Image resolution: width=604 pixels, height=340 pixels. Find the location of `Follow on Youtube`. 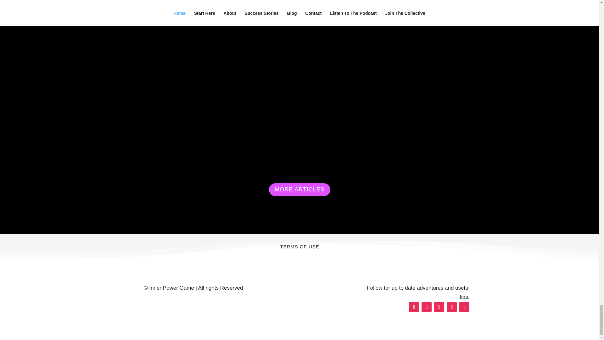

Follow on Youtube is located at coordinates (464, 307).